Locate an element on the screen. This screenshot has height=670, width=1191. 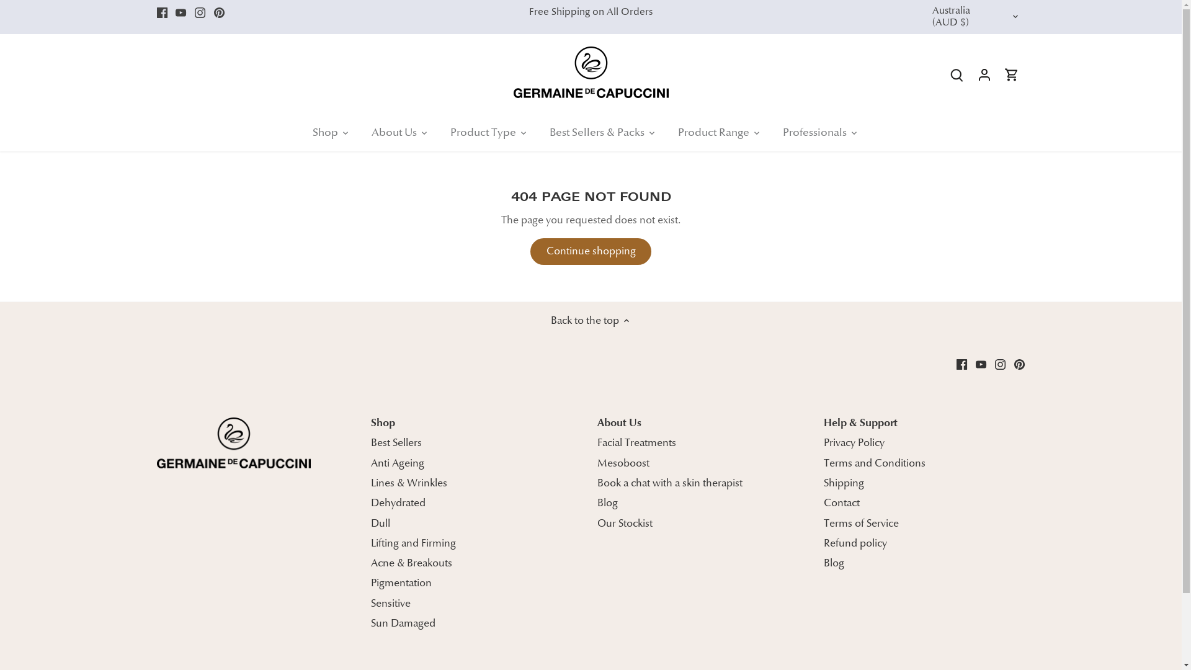
Mesoboost is located at coordinates (623, 463).